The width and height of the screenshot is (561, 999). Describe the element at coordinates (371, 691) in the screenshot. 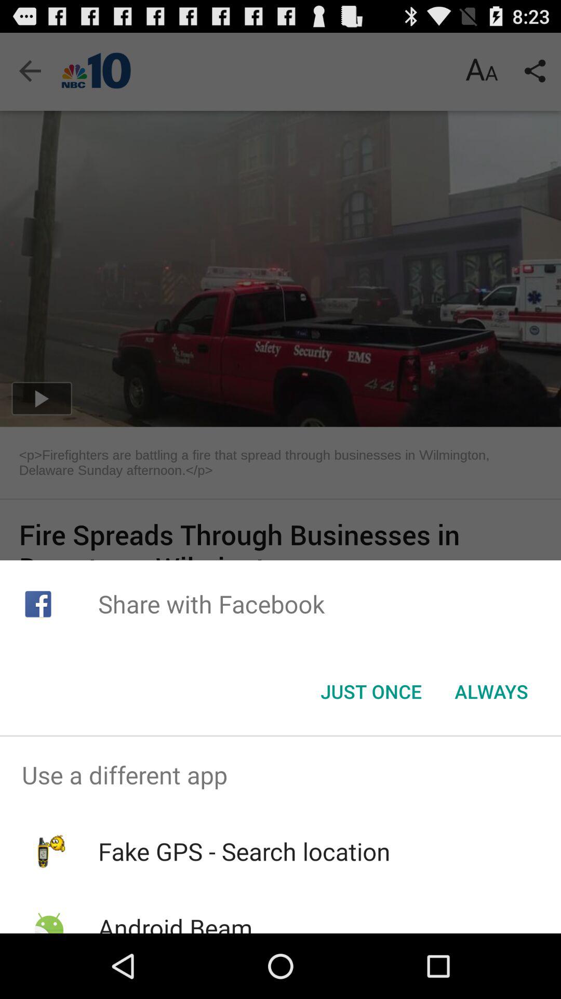

I see `scroll until just once icon` at that location.